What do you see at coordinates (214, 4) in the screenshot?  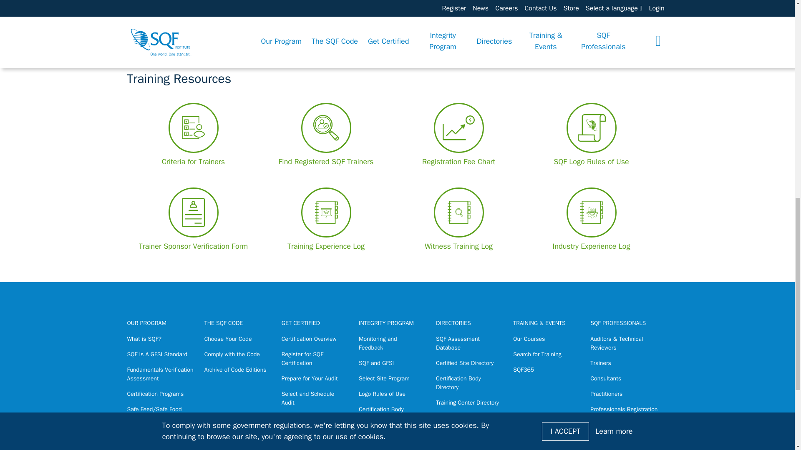 I see `product-thumb-SQF-auditing-quality-systems` at bounding box center [214, 4].